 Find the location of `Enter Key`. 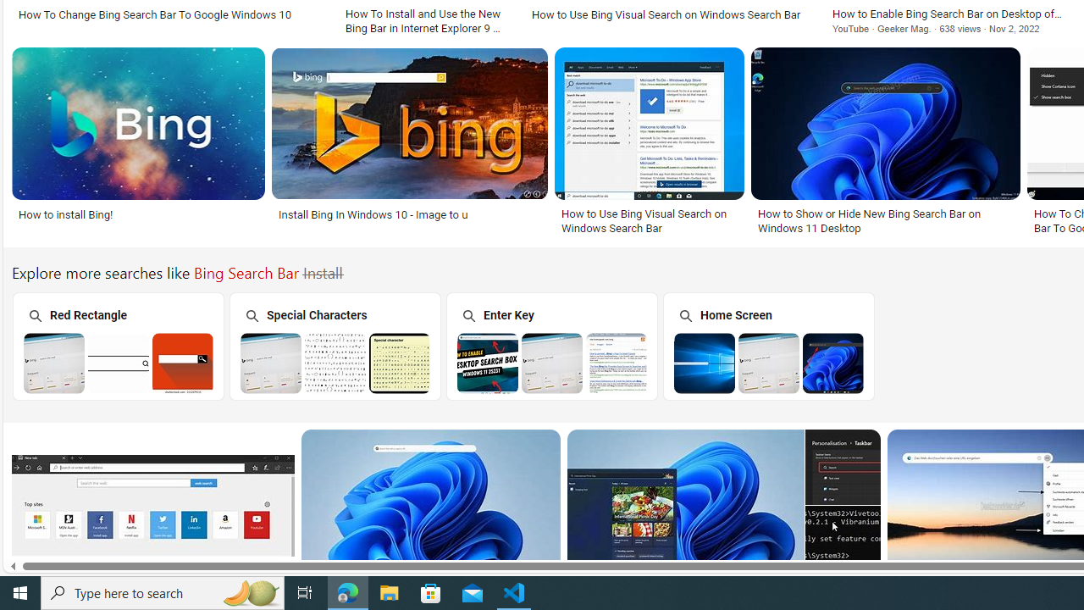

Enter Key is located at coordinates (551, 346).